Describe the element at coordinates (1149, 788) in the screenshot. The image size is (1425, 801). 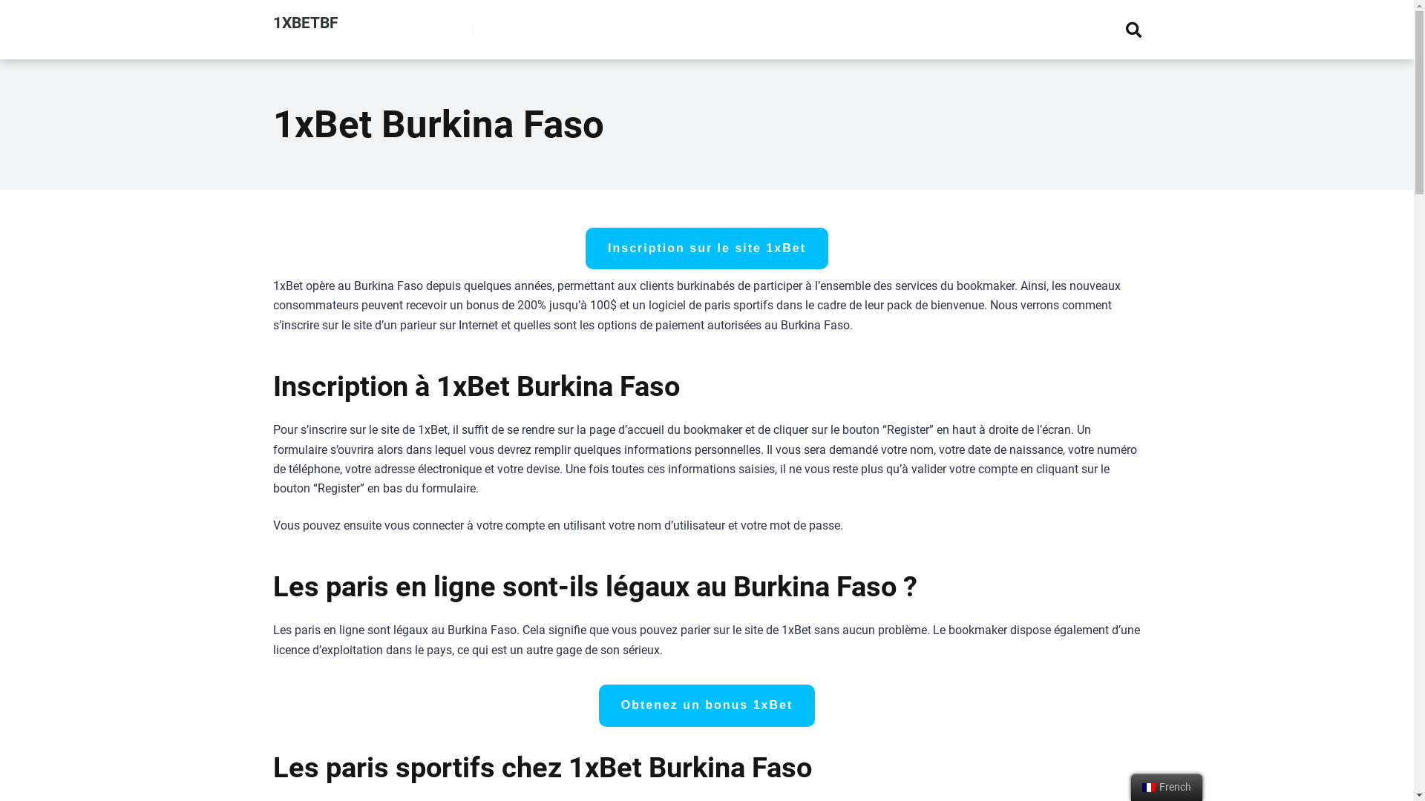
I see `French` at that location.